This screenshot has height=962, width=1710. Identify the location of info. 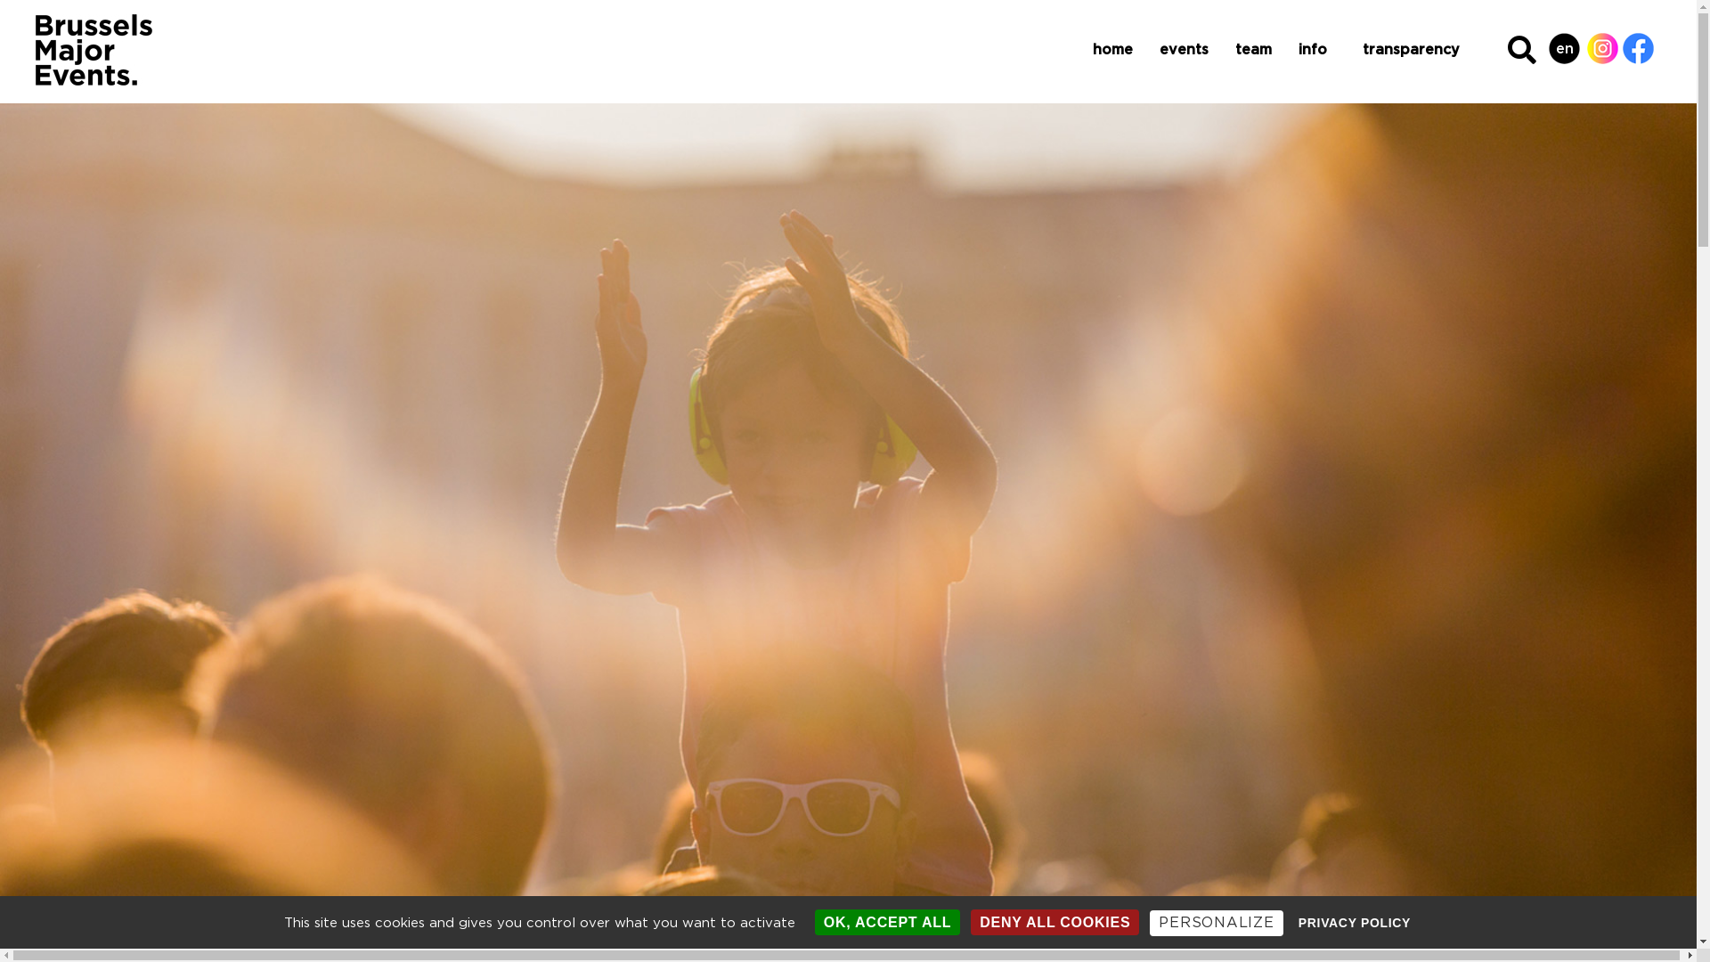
(1317, 50).